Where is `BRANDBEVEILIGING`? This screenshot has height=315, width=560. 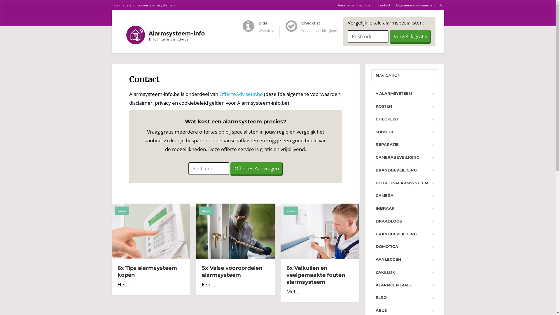 BRANDBEVEILIGING is located at coordinates (405, 170).